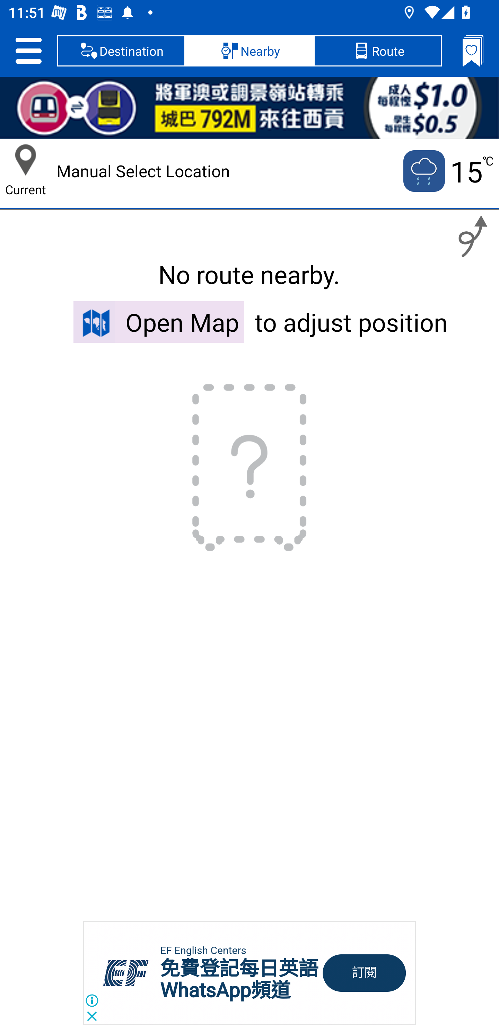  Describe the element at coordinates (447, 171) in the screenshot. I see `Current temputure is  15  no 15 ℃` at that location.